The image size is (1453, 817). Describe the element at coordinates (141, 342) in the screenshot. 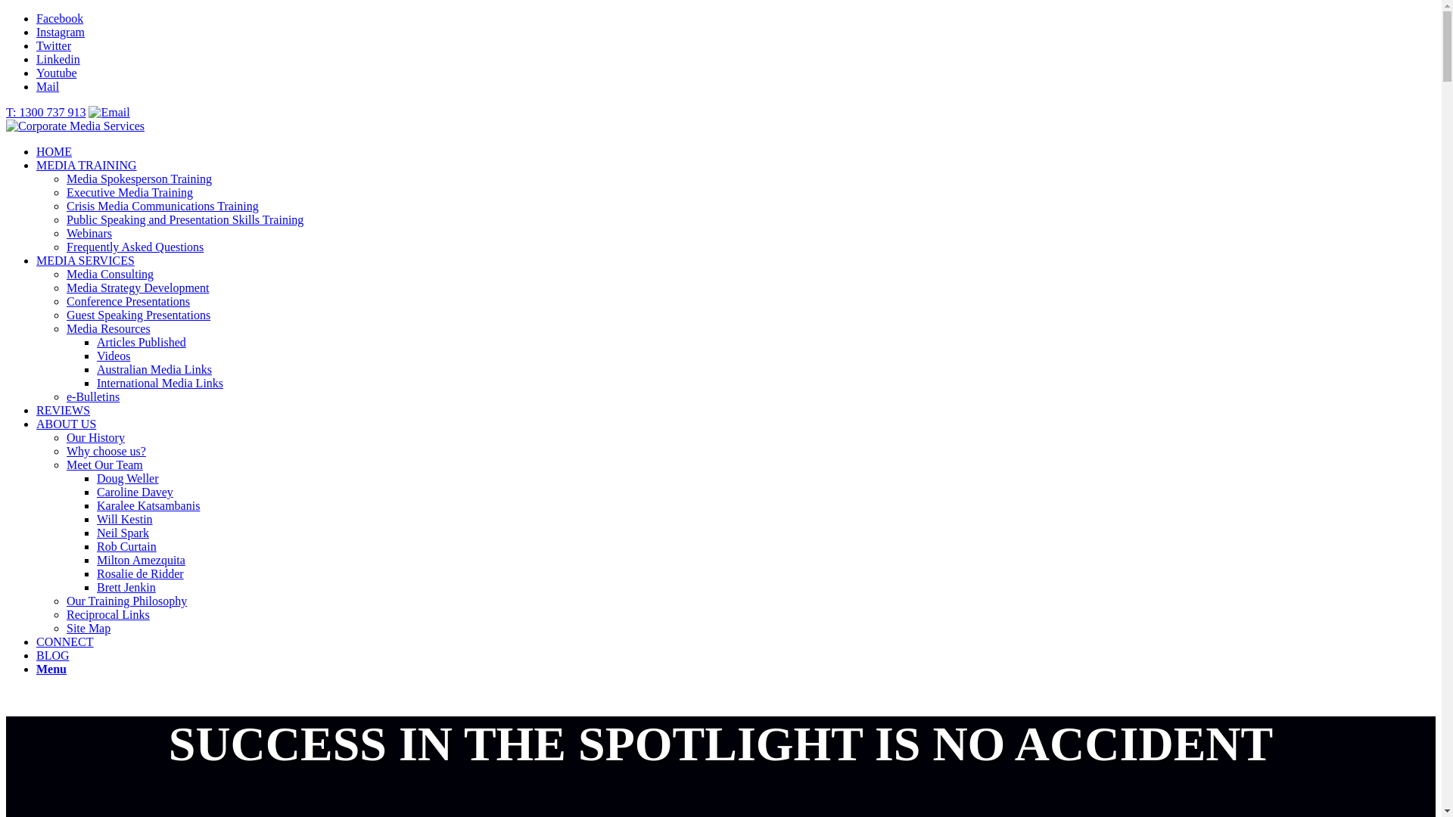

I see `Articles Published` at that location.